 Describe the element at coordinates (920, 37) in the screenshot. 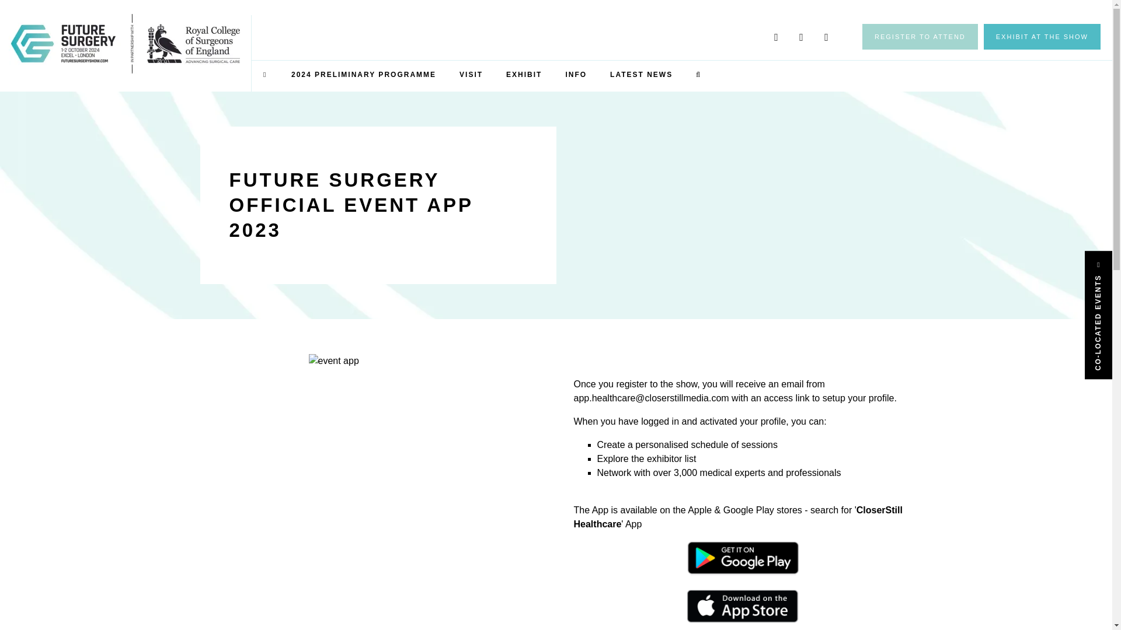

I see `REGISTER TO ATTEND` at that location.